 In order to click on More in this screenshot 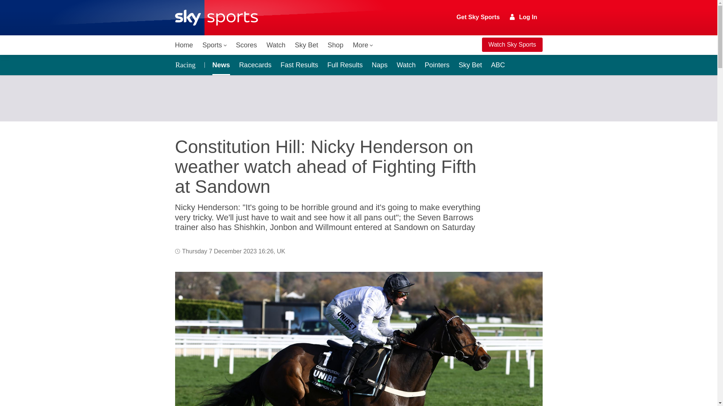, I will do `click(363, 45)`.